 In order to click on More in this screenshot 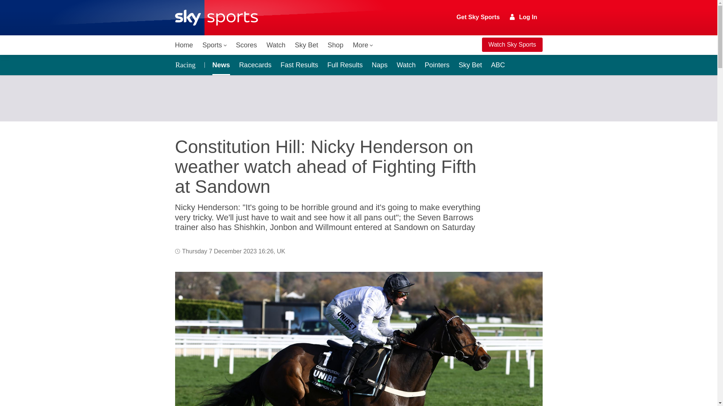, I will do `click(363, 45)`.